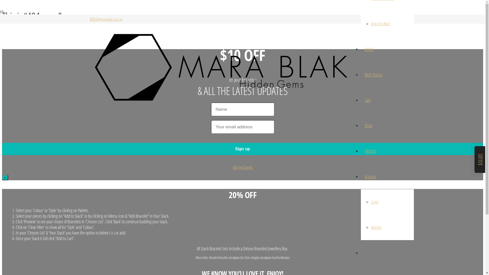 This screenshot has height=275, width=489. I want to click on Register, so click(376, 227).